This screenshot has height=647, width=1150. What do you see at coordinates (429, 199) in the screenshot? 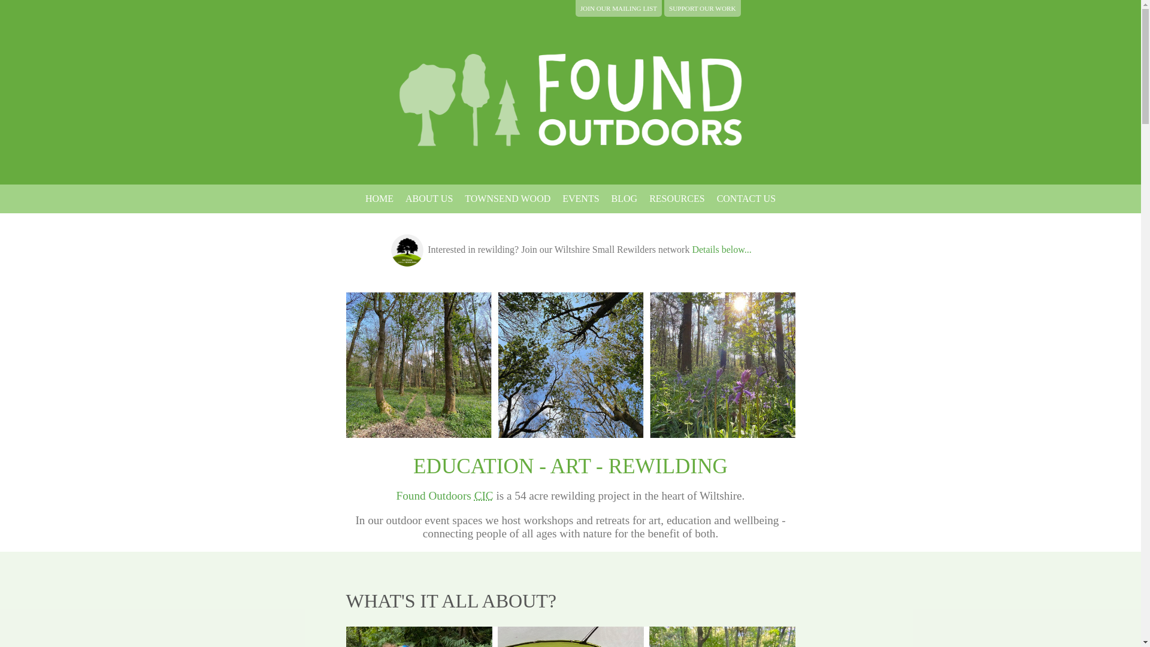
I see `ABOUT US` at bounding box center [429, 199].